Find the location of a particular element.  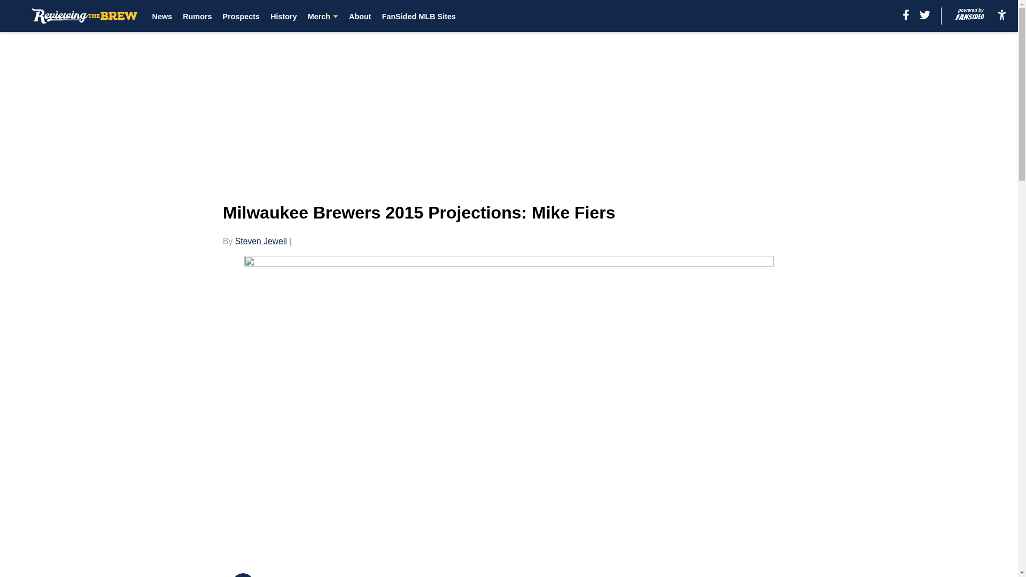

Steven Jewell is located at coordinates (261, 241).